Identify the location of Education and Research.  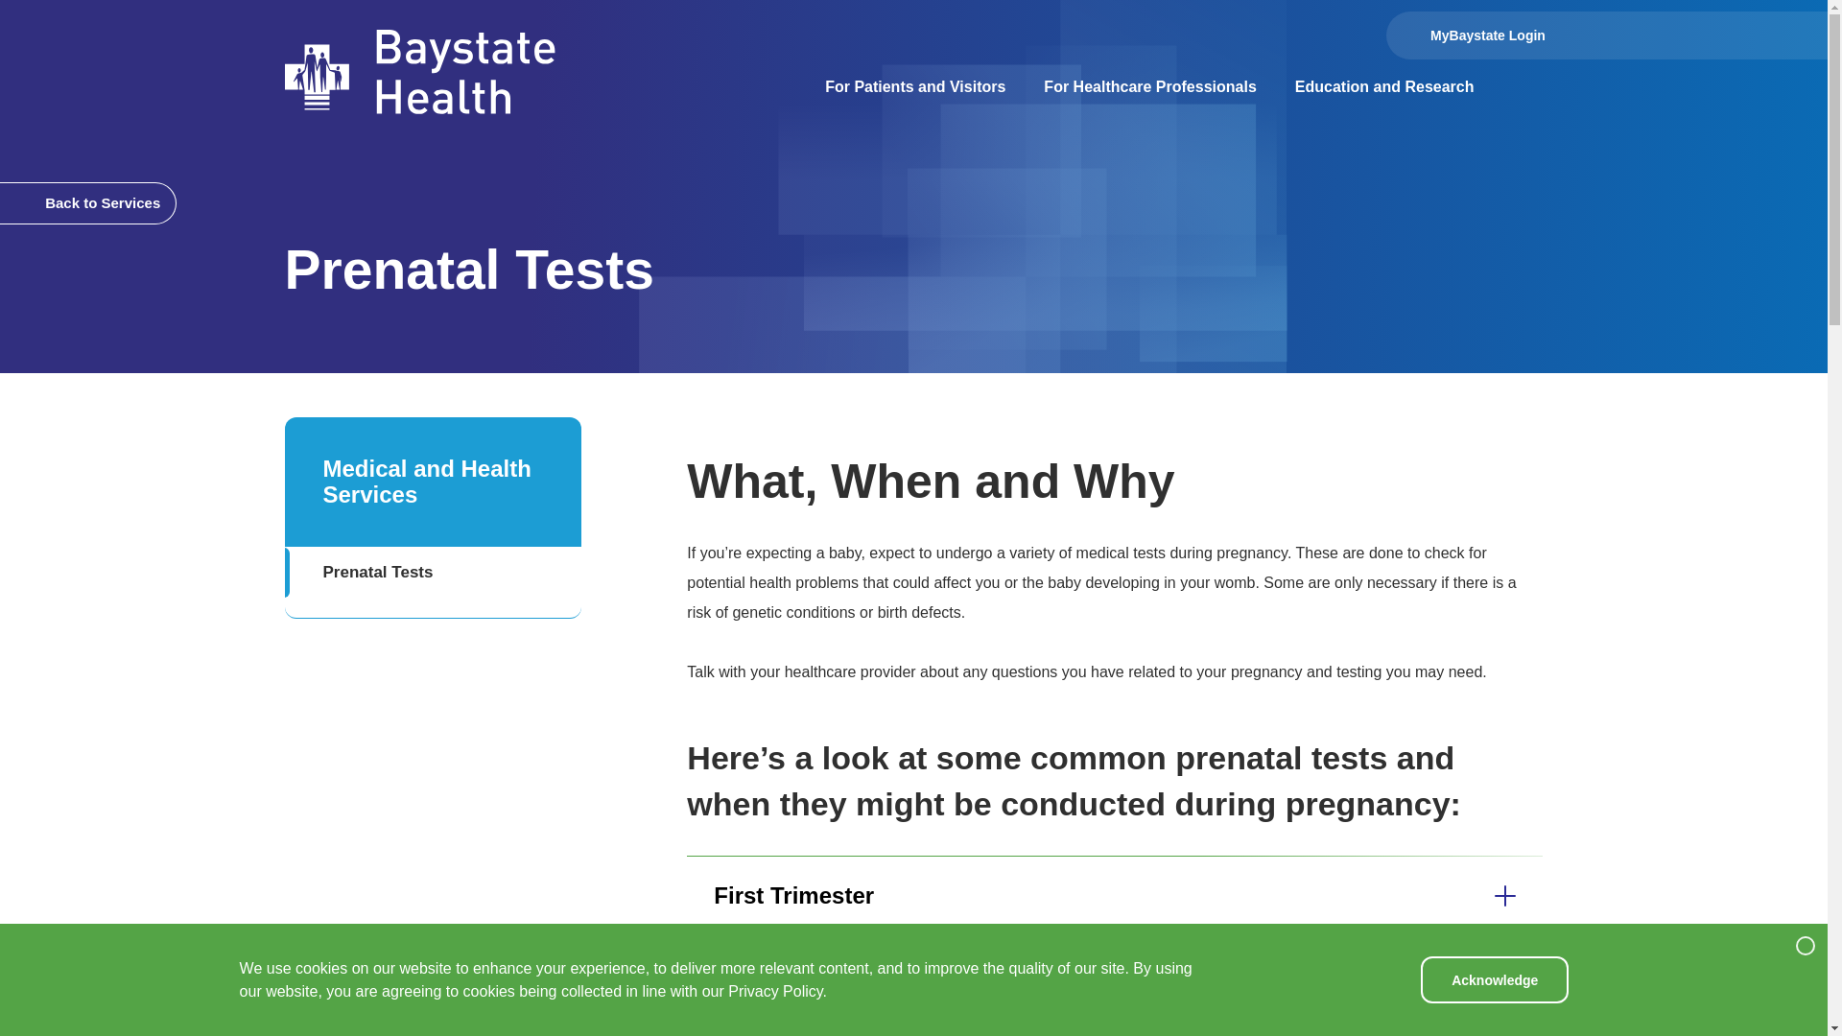
(1385, 87).